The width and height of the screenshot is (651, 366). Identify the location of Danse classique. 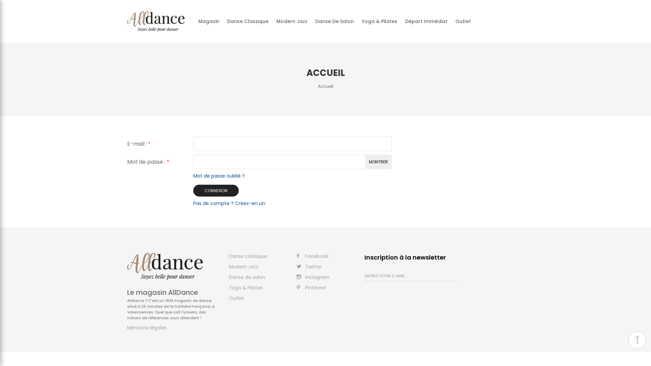
(248, 256).